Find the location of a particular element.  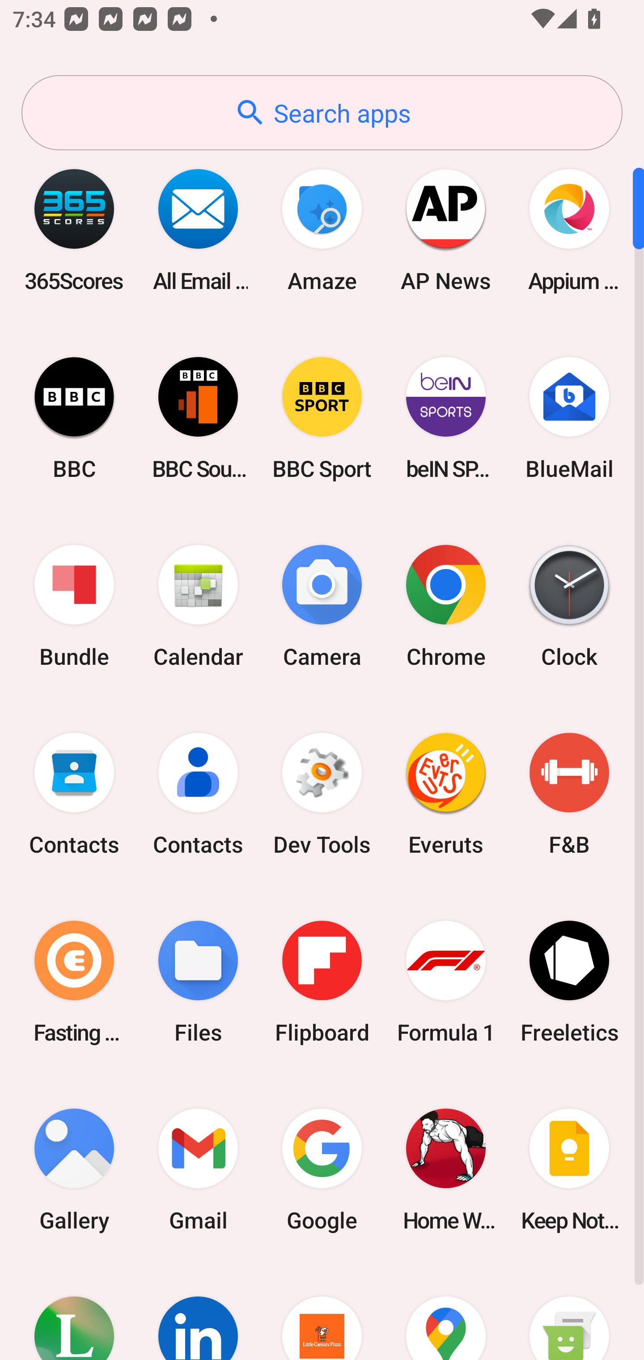

Home Workout is located at coordinates (445, 1169).